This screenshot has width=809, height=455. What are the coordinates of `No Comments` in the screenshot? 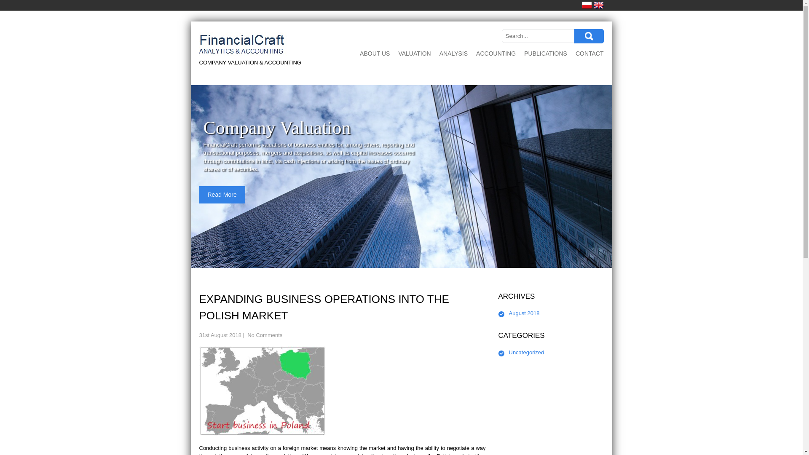 It's located at (265, 335).